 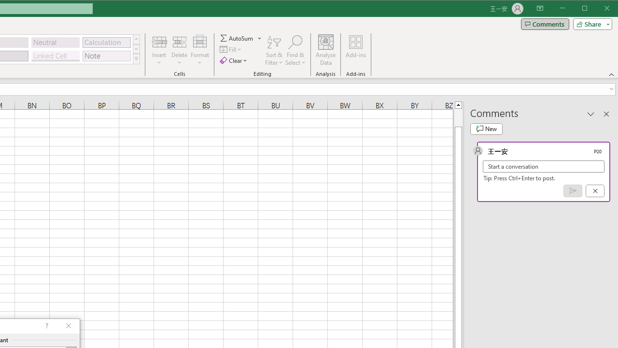 I want to click on Row up, so click(x=136, y=40).